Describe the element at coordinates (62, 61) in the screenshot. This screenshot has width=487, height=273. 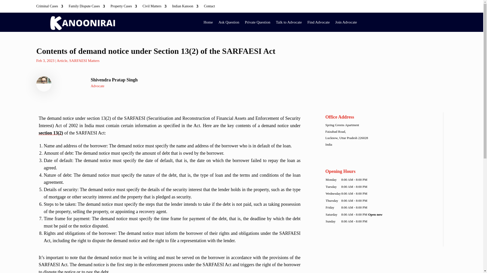
I see `Article` at that location.